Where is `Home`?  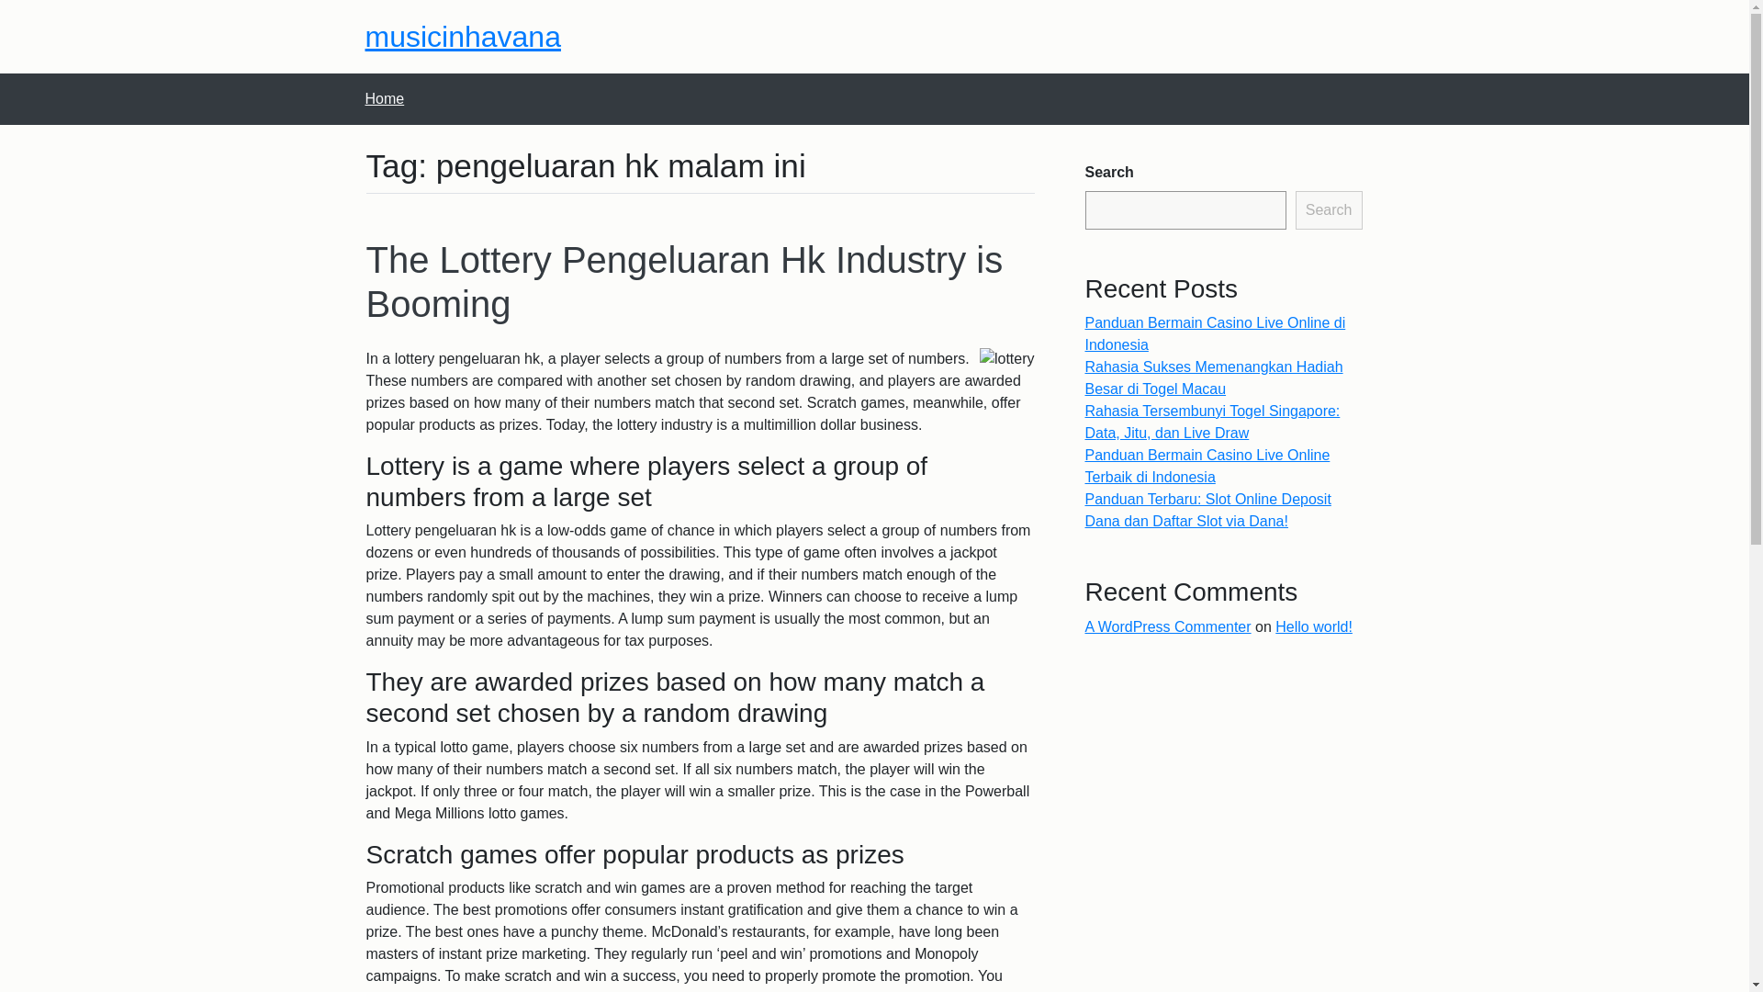 Home is located at coordinates (385, 98).